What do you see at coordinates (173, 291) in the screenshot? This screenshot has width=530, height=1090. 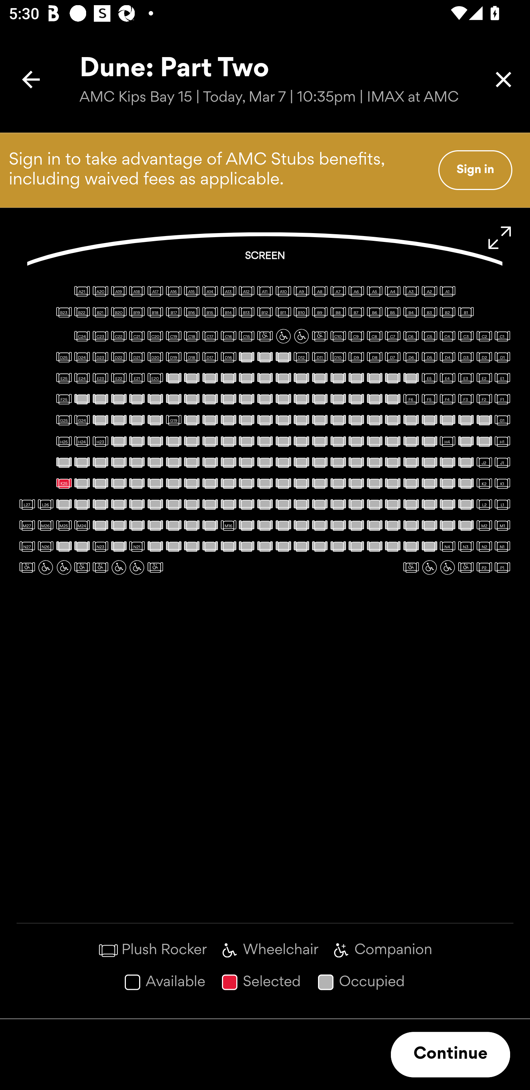 I see `A16, Regular seat, available` at bounding box center [173, 291].